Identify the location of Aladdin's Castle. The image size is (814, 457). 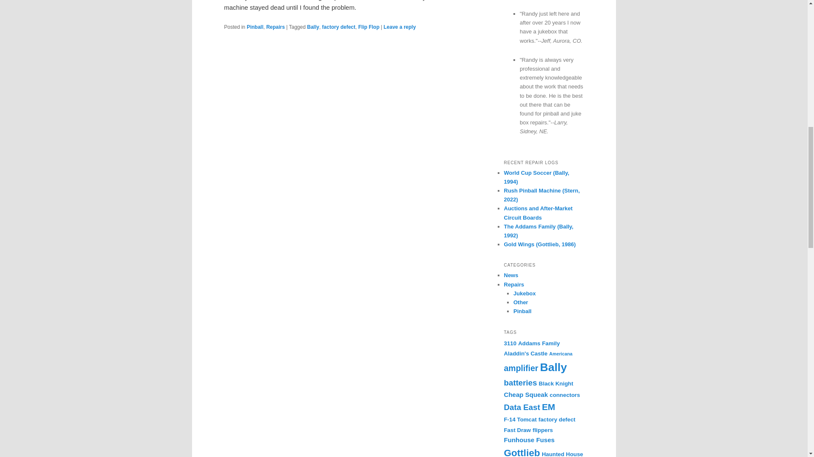
(525, 354).